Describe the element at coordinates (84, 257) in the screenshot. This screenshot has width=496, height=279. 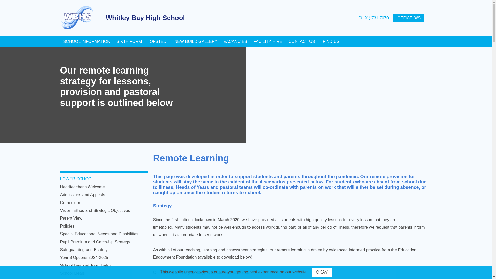
I see `Year 8 Options 2024-2025` at that location.